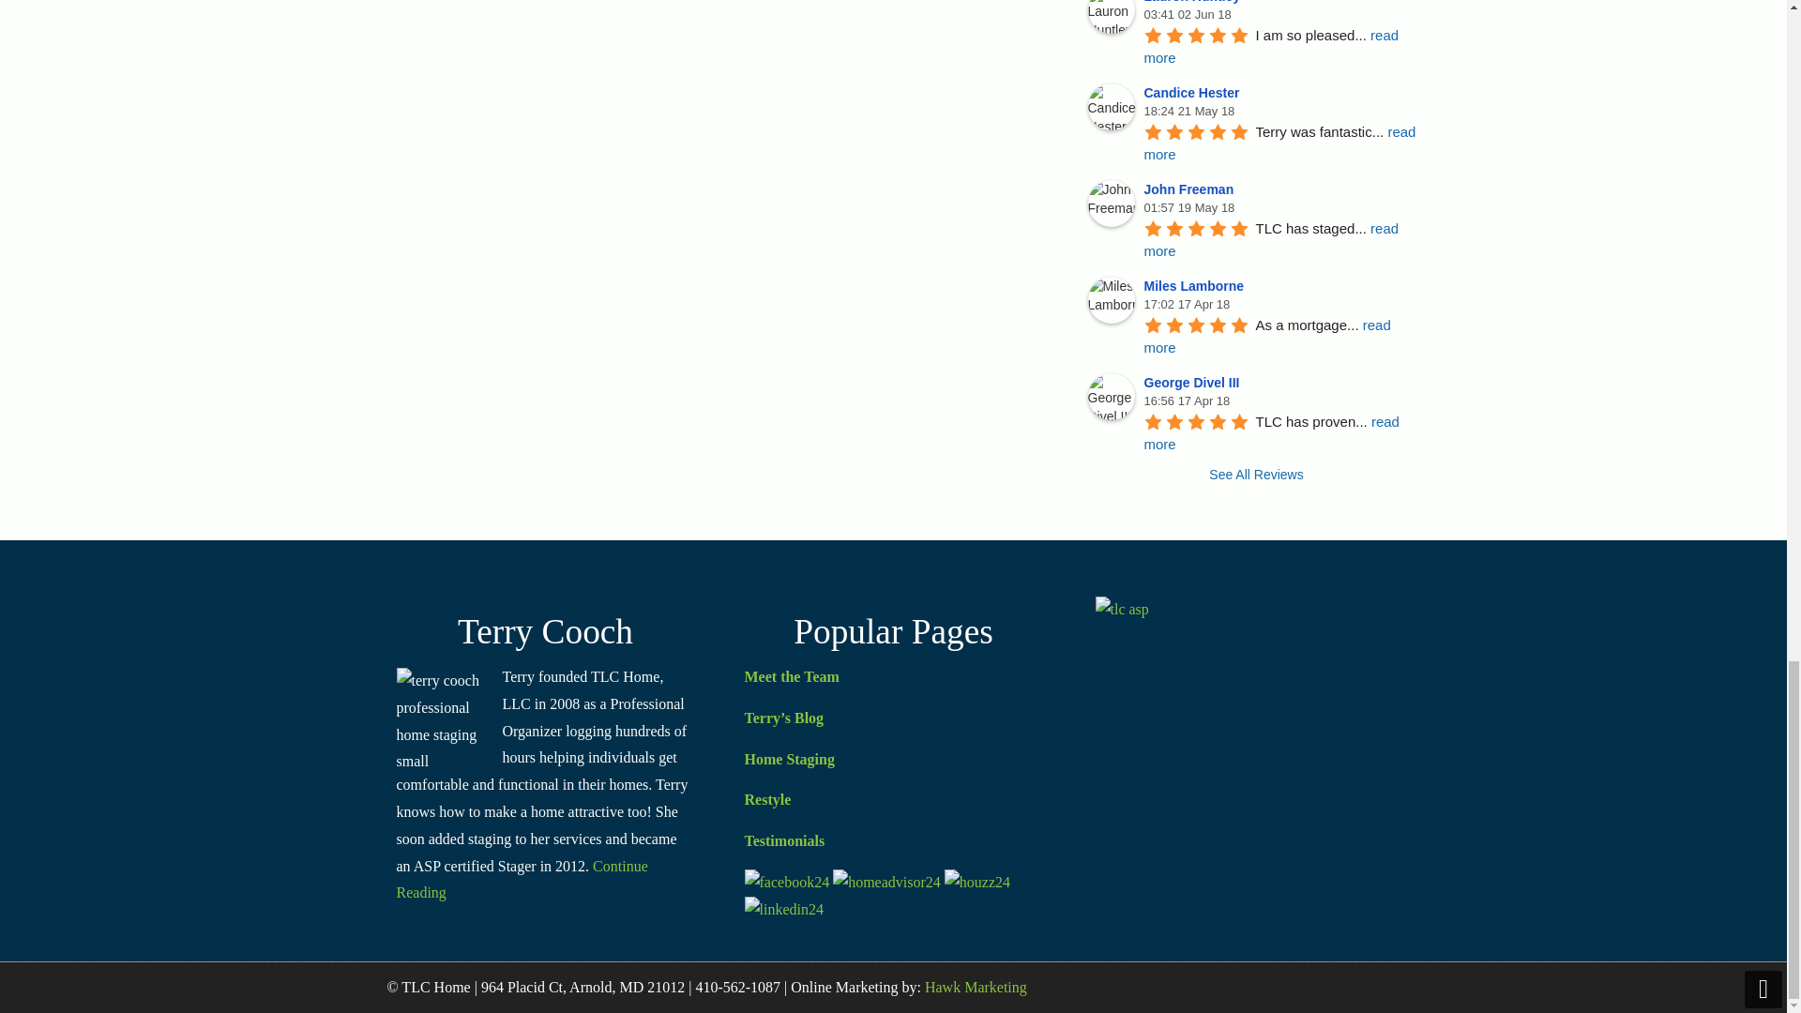 This screenshot has height=1013, width=1801. I want to click on See All Reviews, so click(1257, 475).